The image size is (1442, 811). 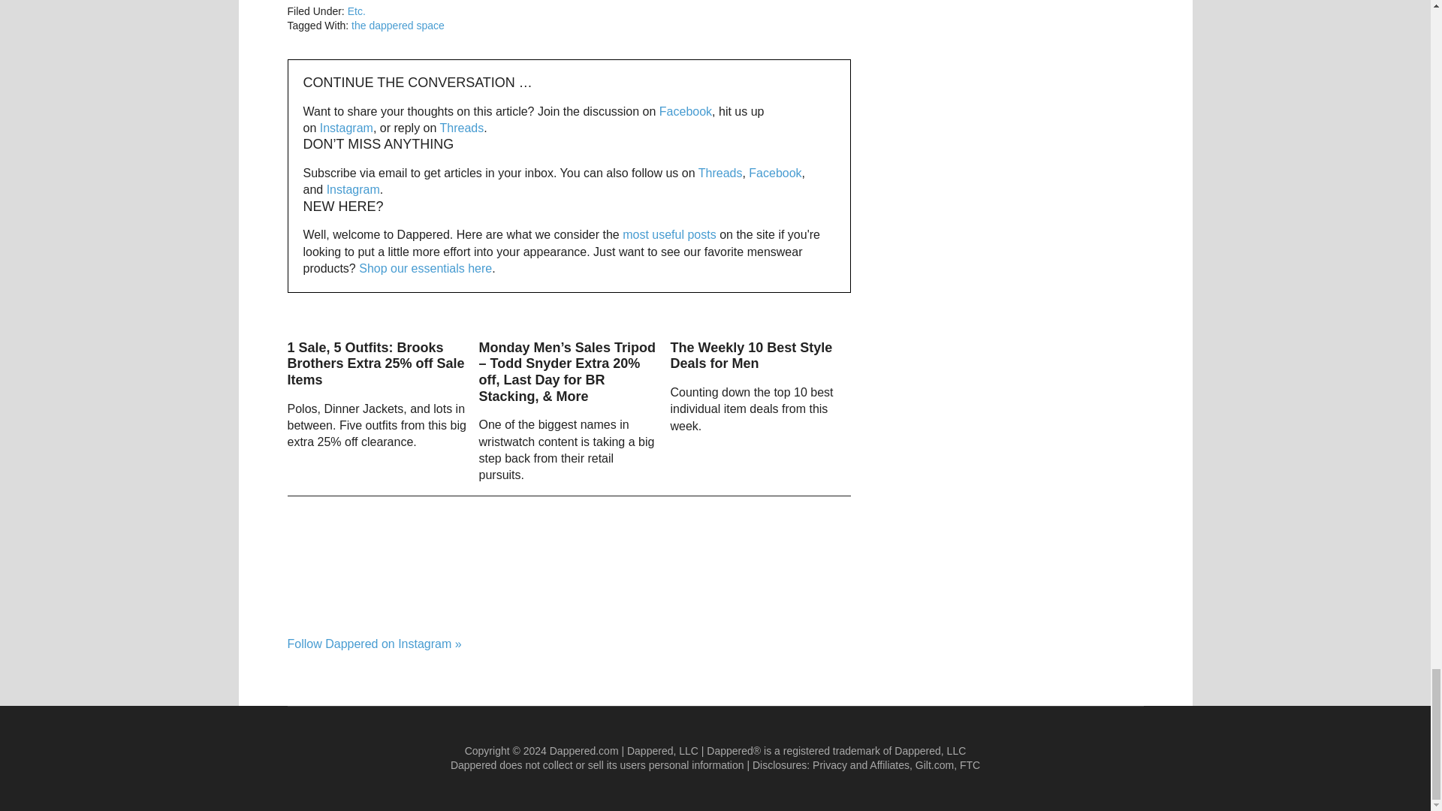 I want to click on Dappered FTC Disclosures, so click(x=970, y=764).